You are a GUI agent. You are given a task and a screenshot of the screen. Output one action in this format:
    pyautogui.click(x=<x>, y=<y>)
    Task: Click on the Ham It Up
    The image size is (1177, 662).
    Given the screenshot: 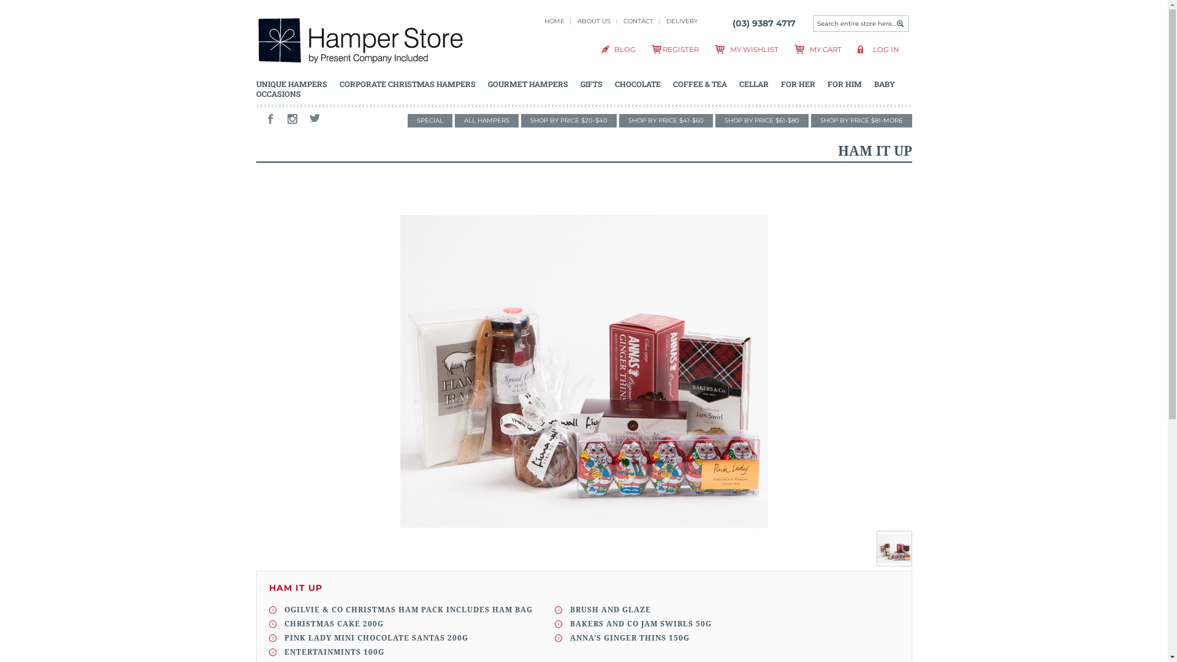 What is the action you would take?
    pyautogui.click(x=894, y=549)
    